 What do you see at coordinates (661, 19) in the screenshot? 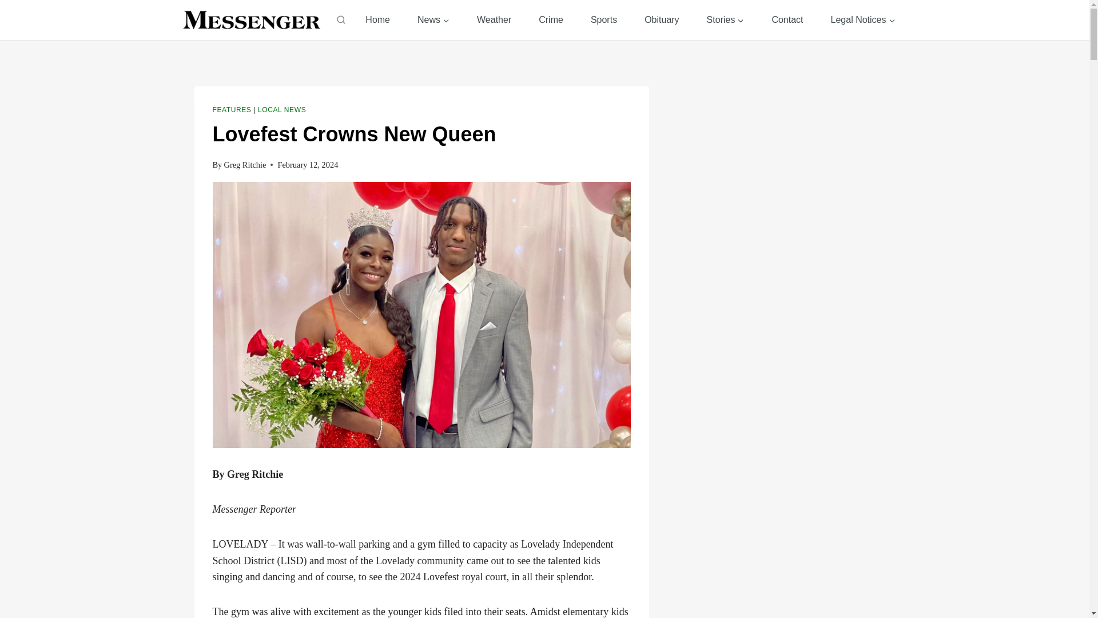
I see `Obituary` at bounding box center [661, 19].